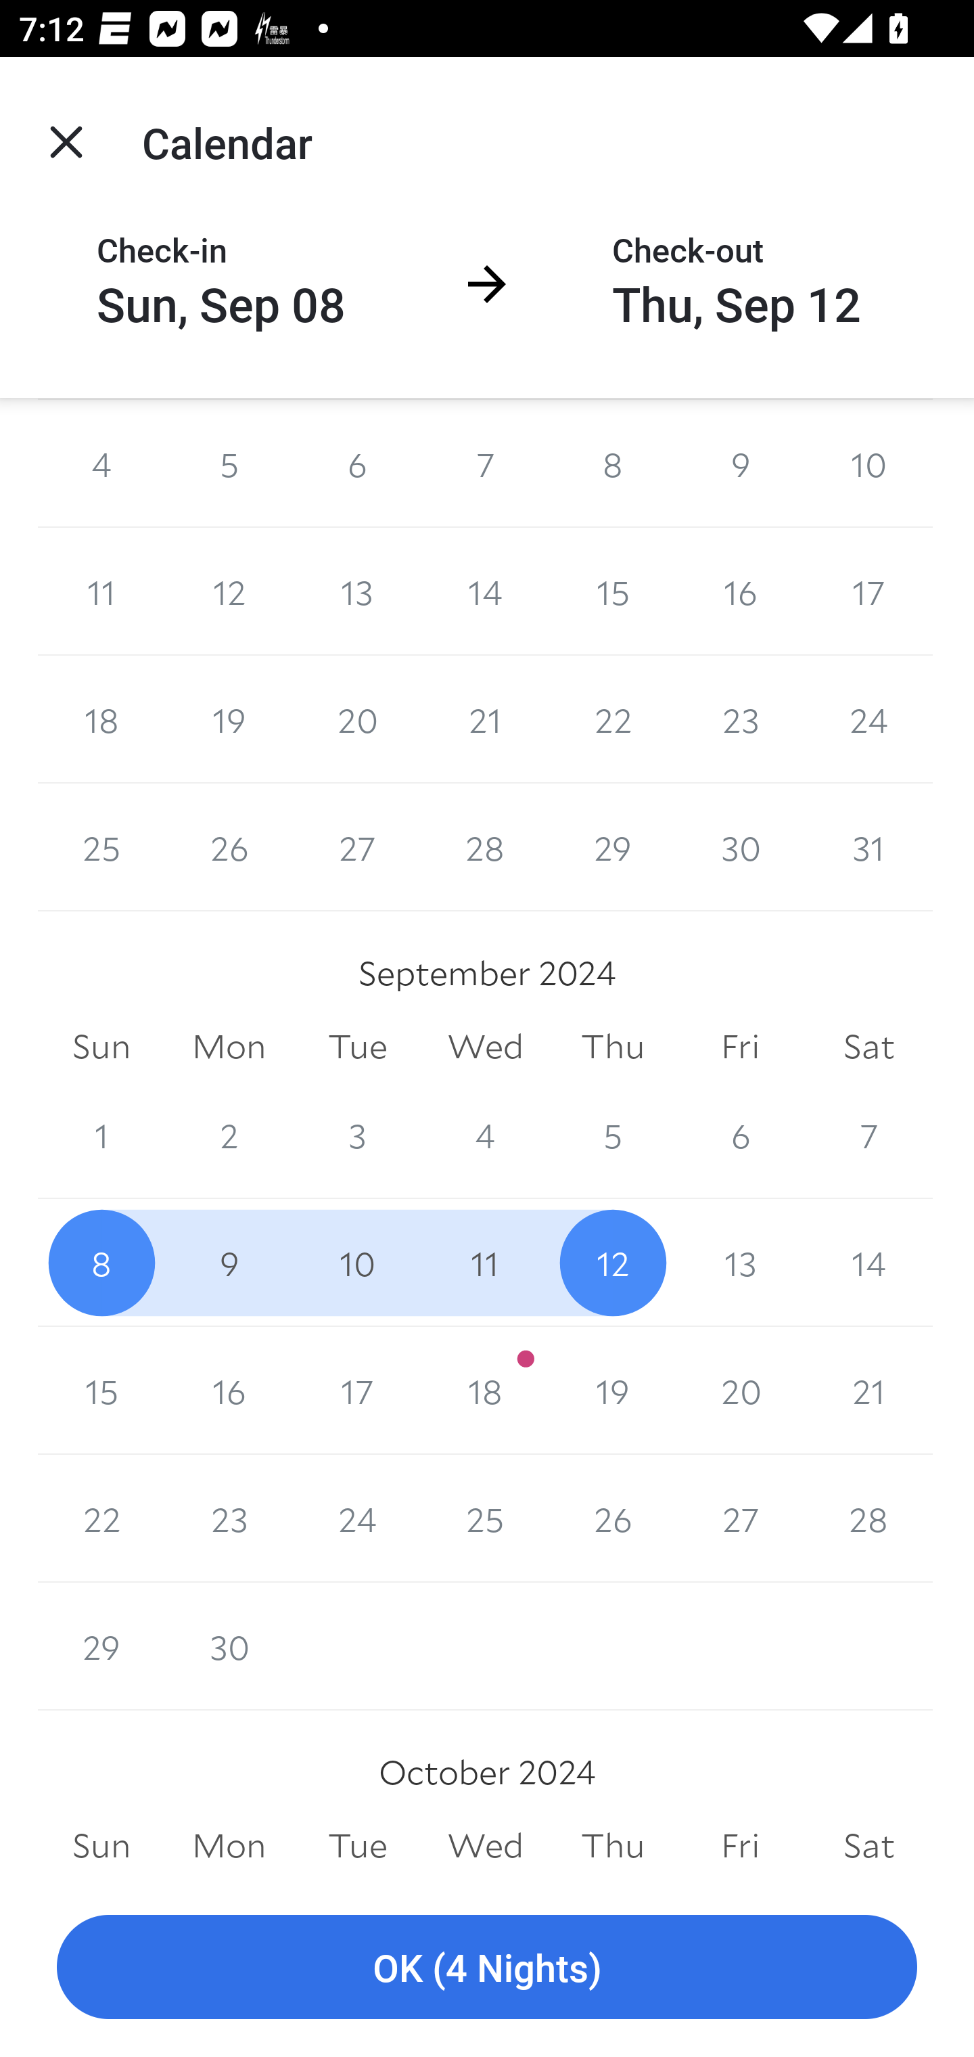 This screenshot has width=974, height=2057. What do you see at coordinates (357, 1263) in the screenshot?
I see `10 10 September 2024` at bounding box center [357, 1263].